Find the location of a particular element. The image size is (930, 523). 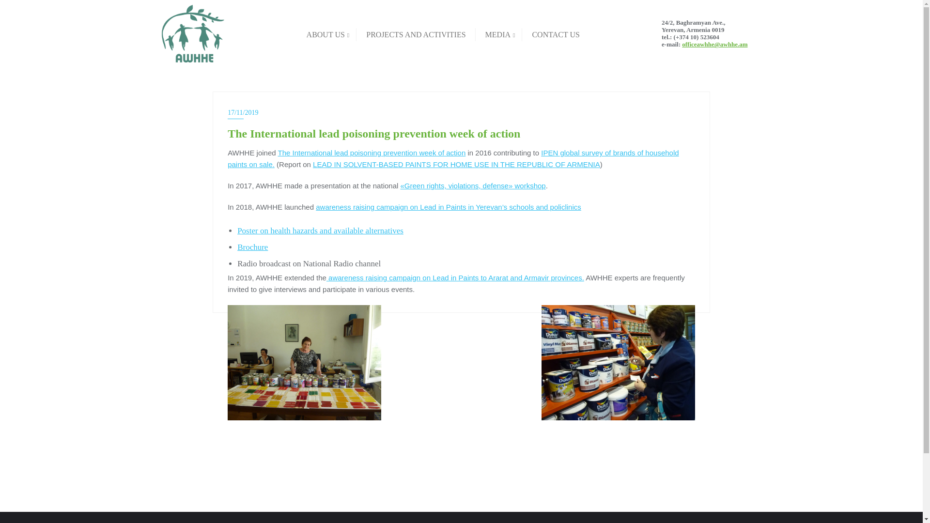

The International lead poisoning prevention week of action is located at coordinates (372, 153).